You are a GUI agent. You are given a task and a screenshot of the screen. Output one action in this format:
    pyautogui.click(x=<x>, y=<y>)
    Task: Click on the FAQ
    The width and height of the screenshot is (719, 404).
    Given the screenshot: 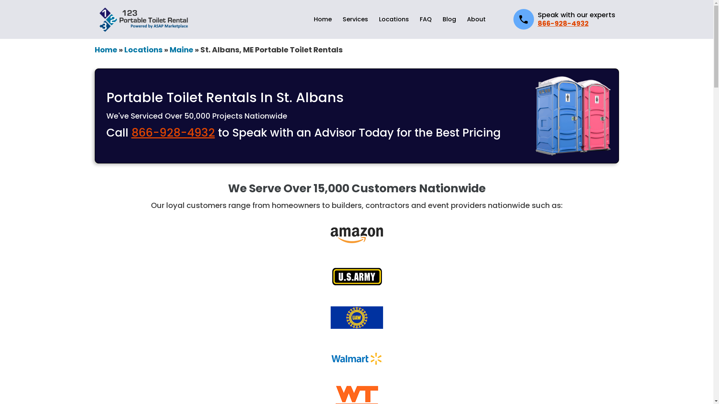 What is the action you would take?
    pyautogui.click(x=425, y=19)
    